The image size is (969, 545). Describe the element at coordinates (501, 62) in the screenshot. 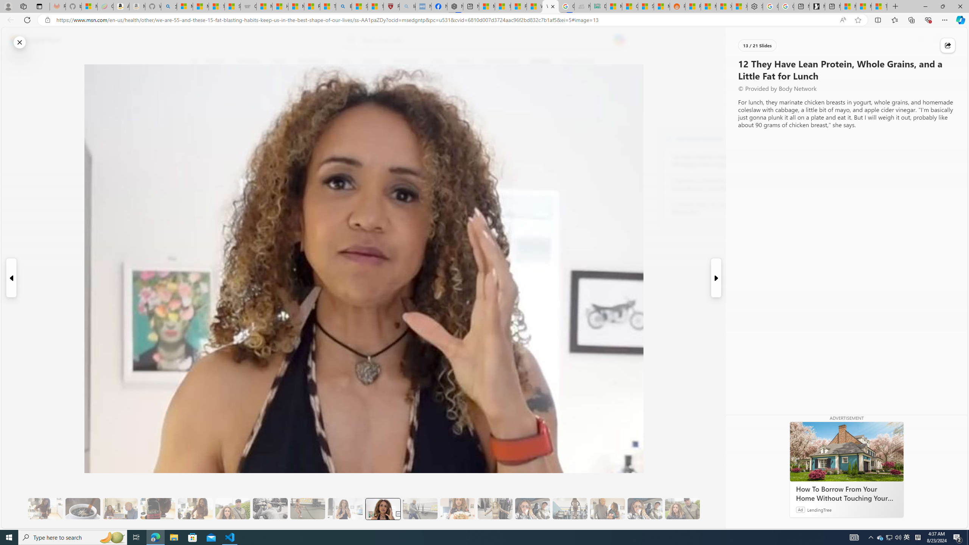

I see `Entertainment` at that location.